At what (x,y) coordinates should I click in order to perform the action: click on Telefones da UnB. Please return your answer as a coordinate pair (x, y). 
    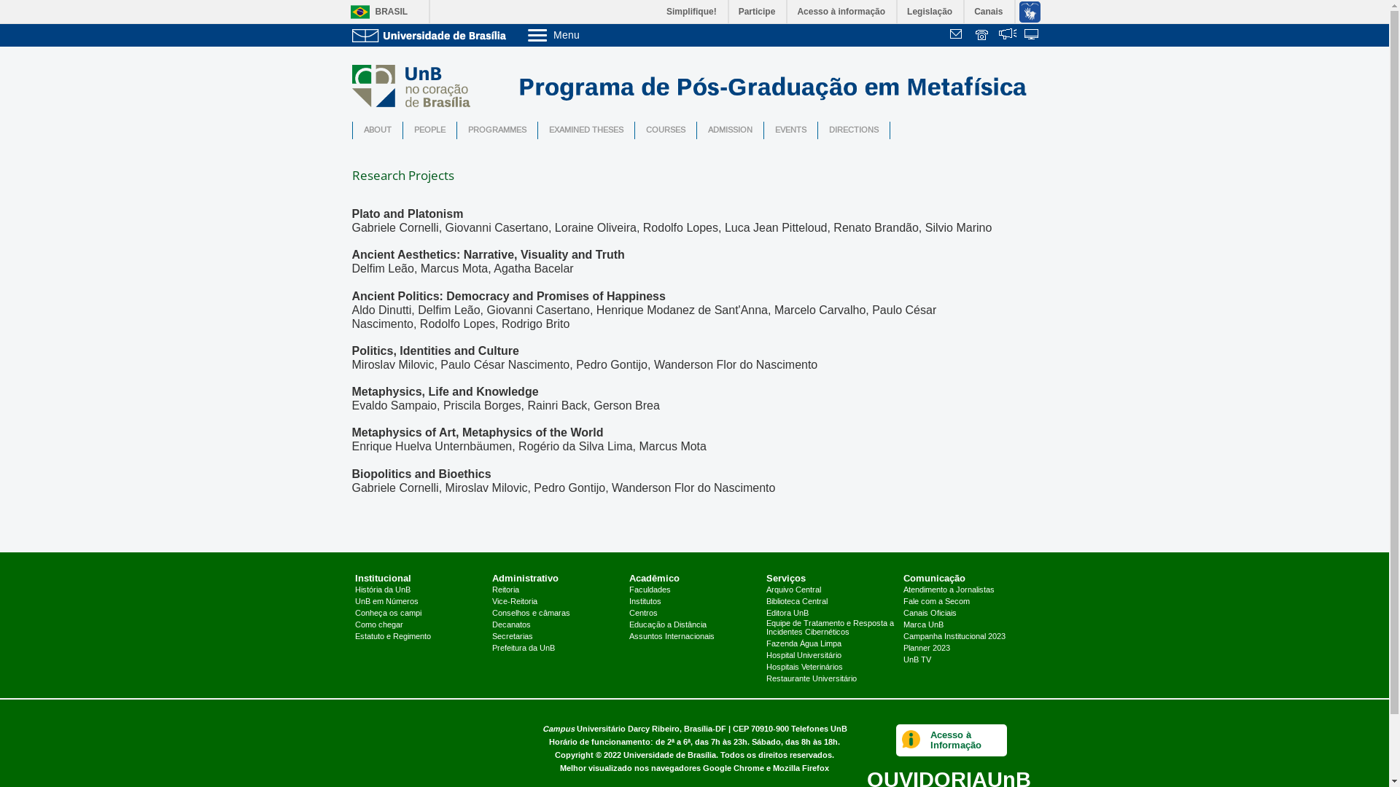
    Looking at the image, I should click on (983, 36).